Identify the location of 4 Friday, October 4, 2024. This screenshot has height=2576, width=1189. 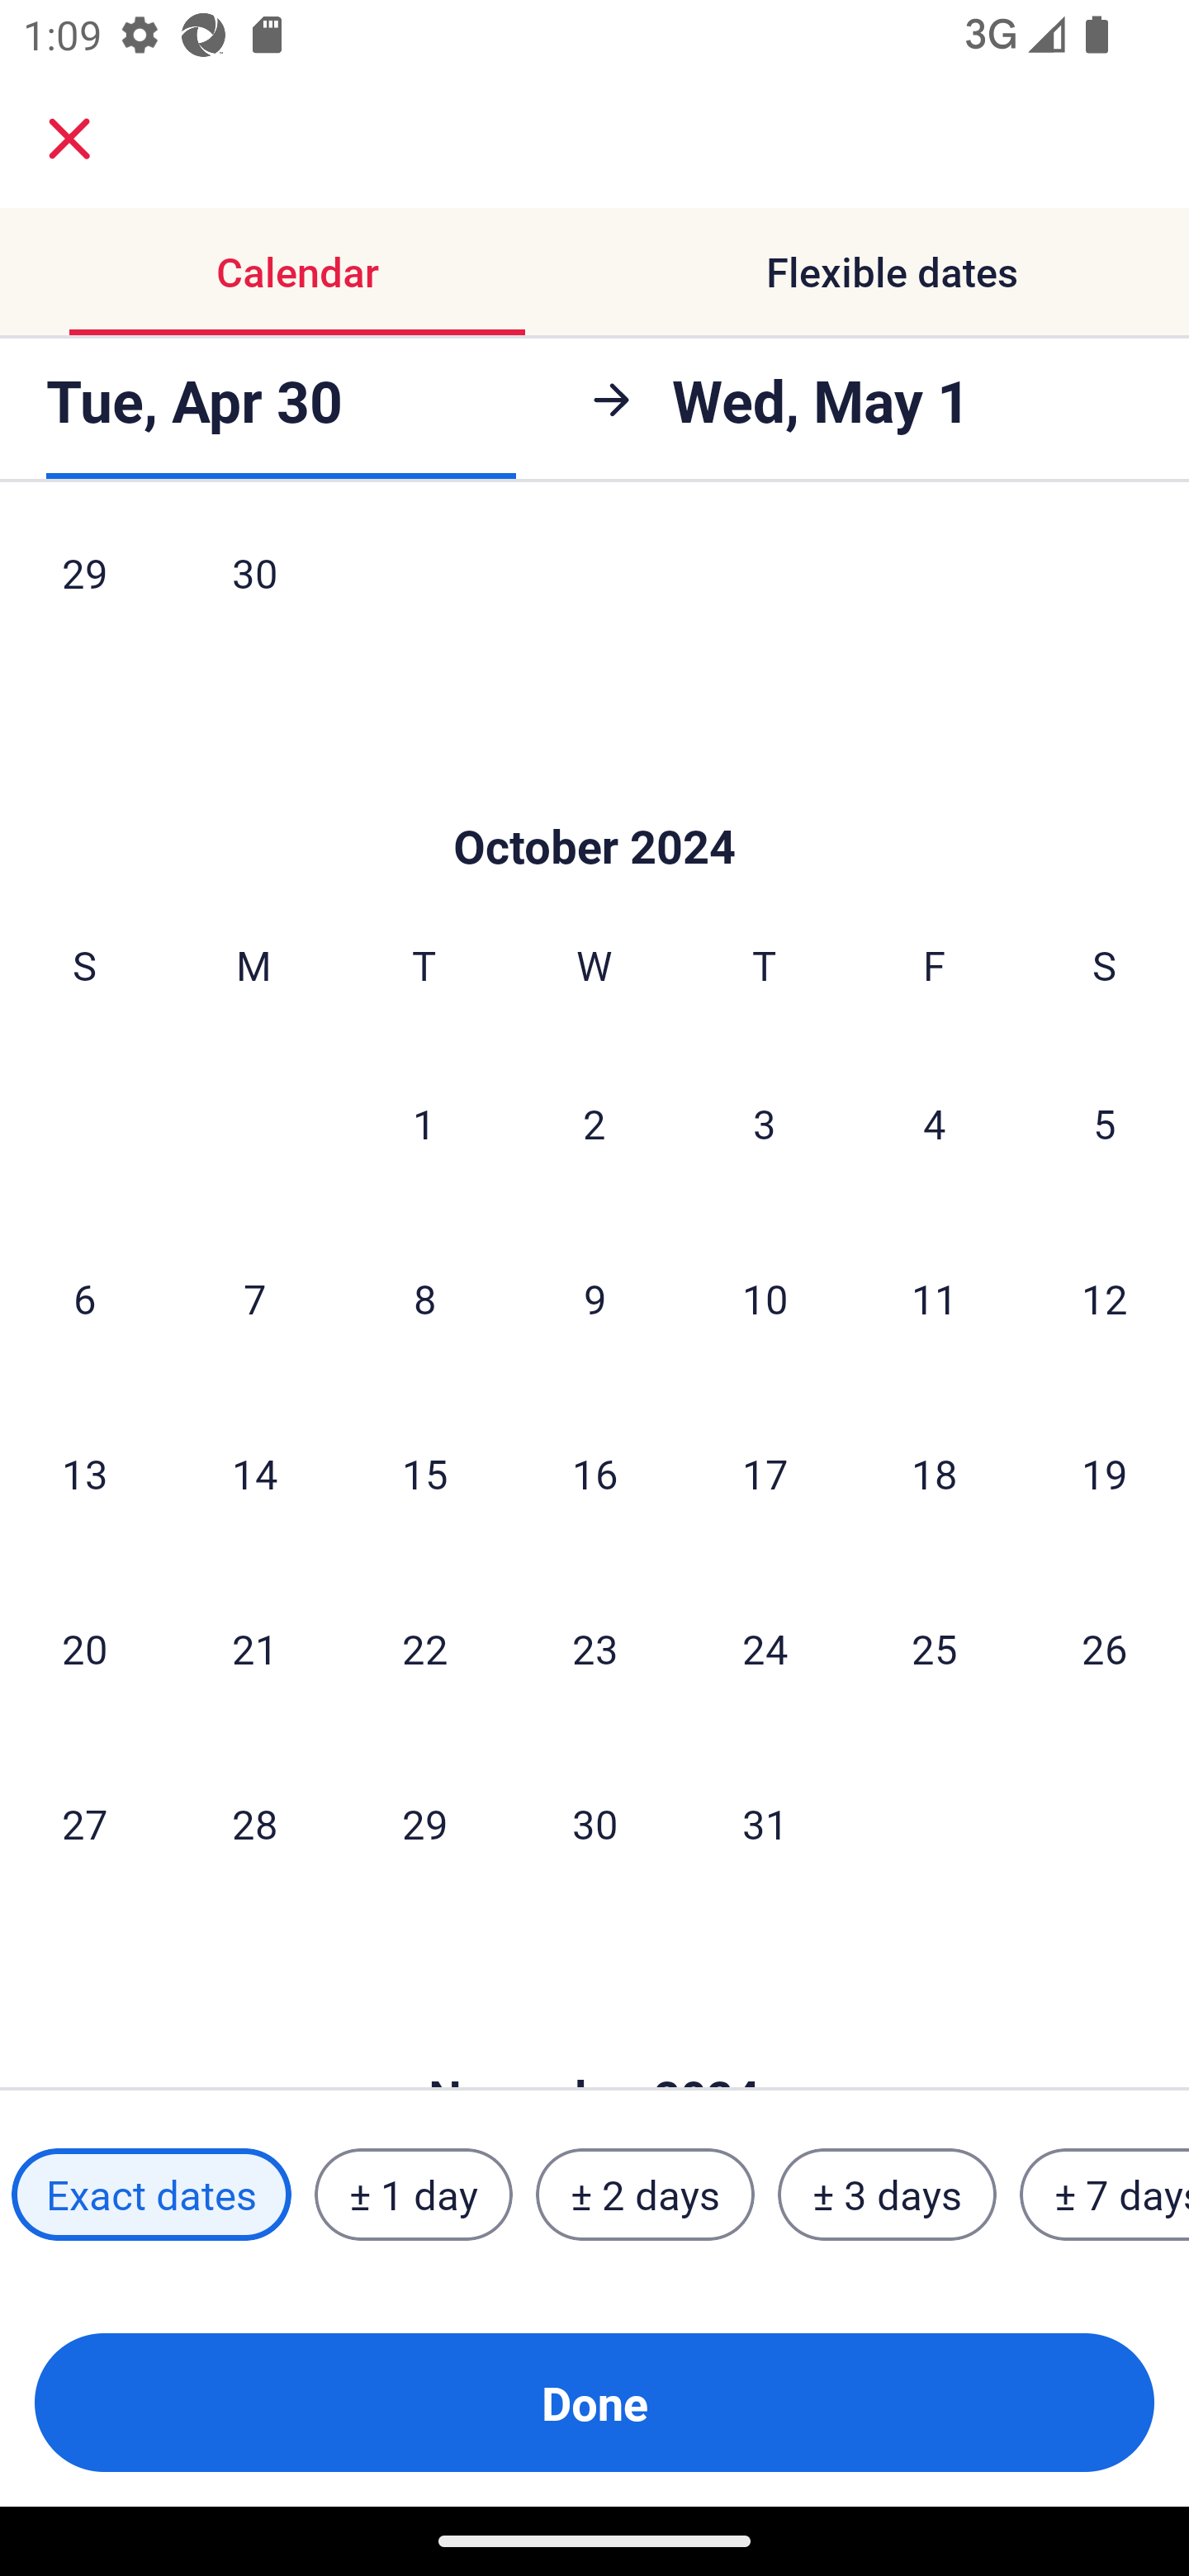
(935, 1123).